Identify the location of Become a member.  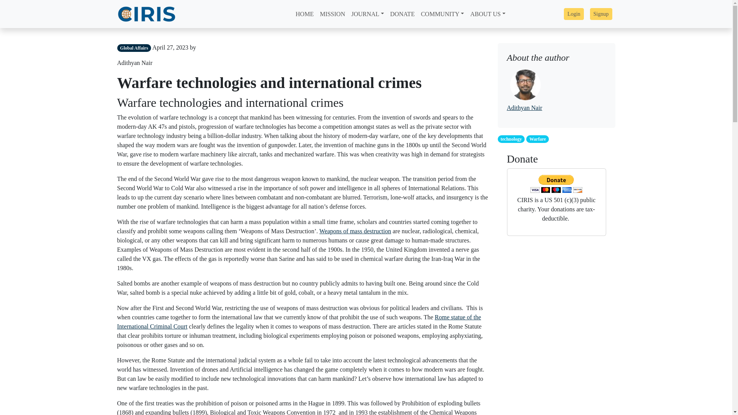
(601, 14).